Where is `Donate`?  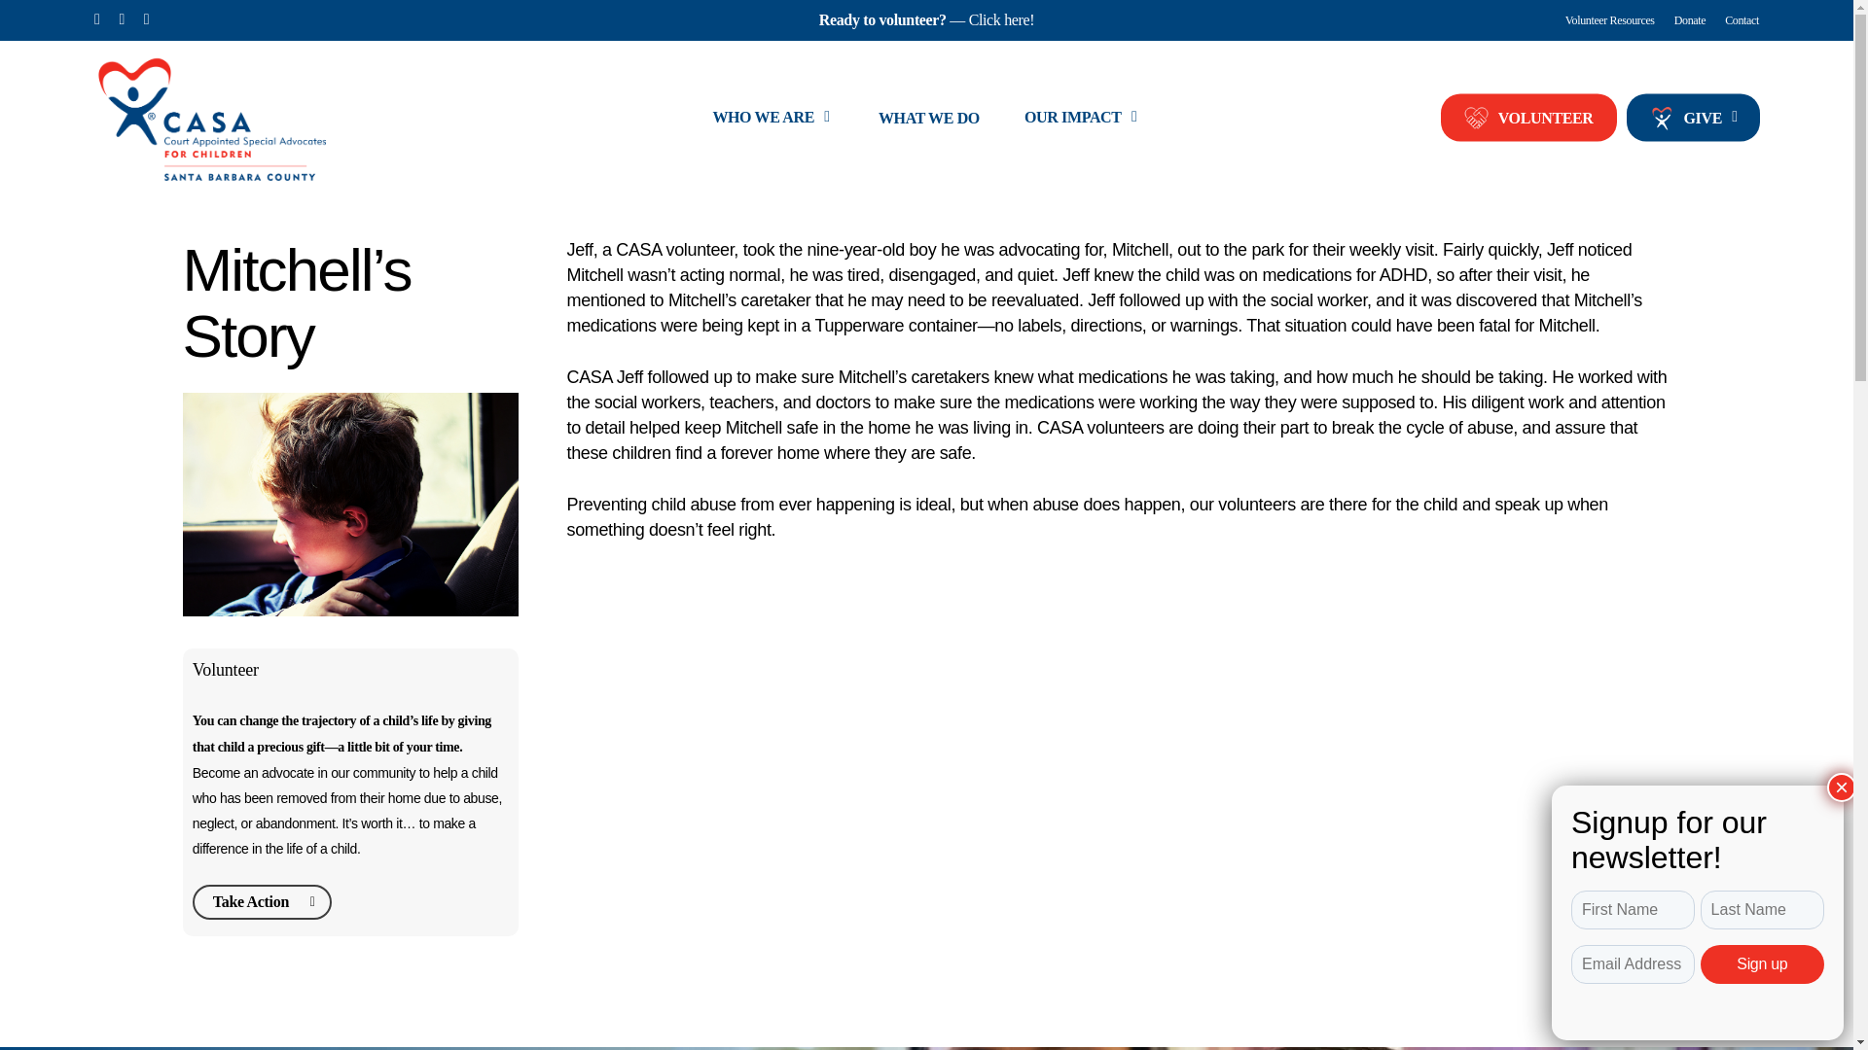 Donate is located at coordinates (1690, 19).